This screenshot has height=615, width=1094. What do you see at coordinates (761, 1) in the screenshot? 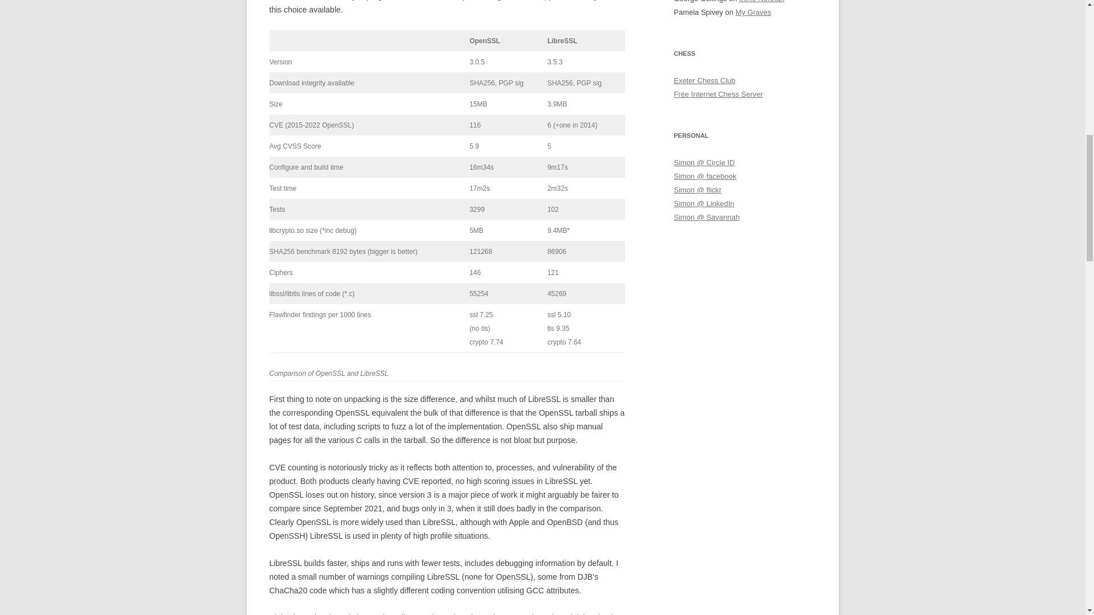
I see `Irene Northan` at bounding box center [761, 1].